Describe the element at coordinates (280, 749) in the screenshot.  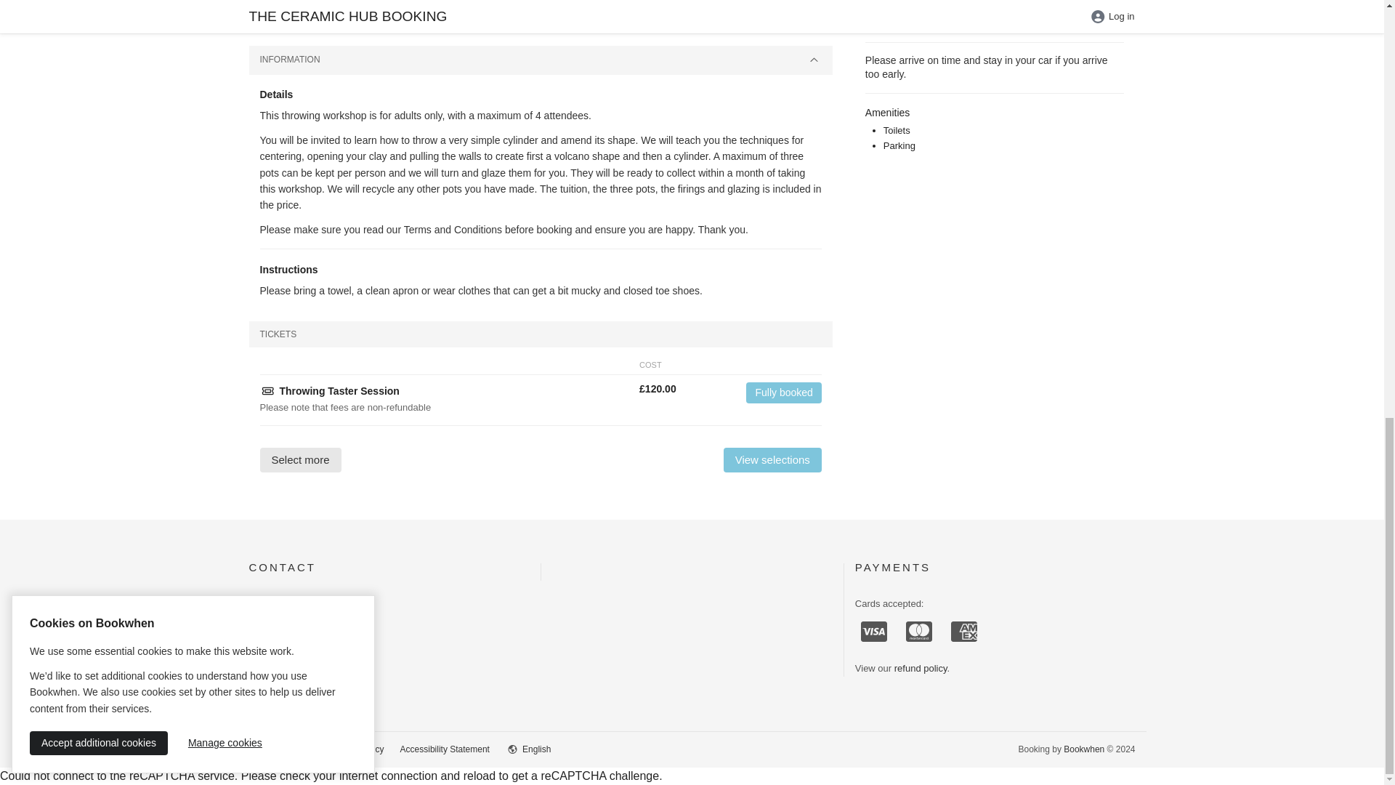
I see `Terms of Service` at that location.